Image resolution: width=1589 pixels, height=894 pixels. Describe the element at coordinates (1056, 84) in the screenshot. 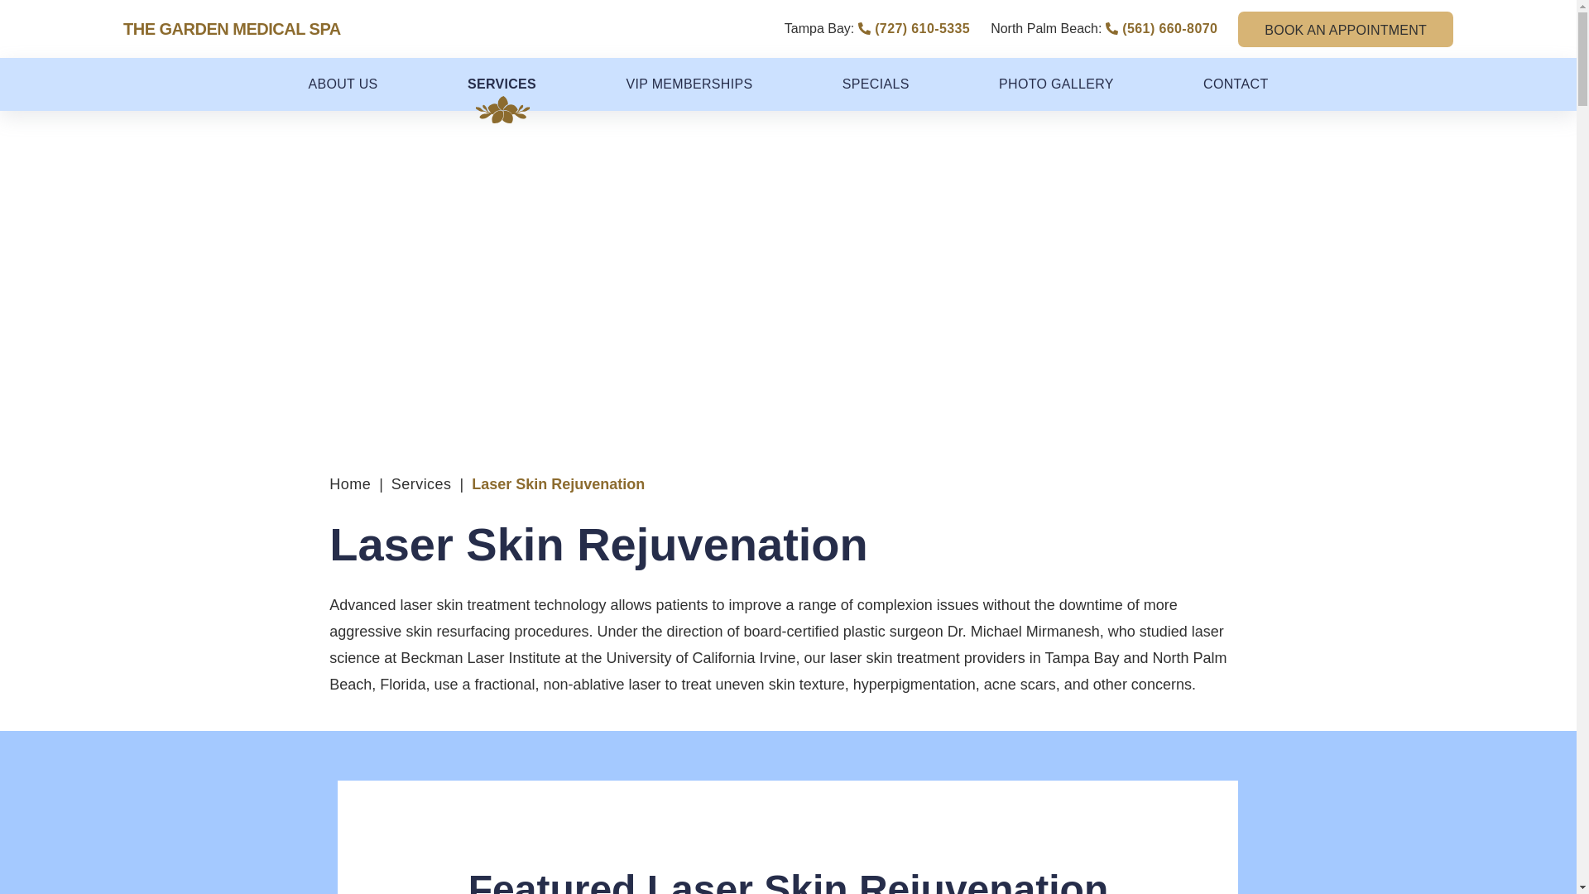

I see `PHOTO GALLERY` at that location.